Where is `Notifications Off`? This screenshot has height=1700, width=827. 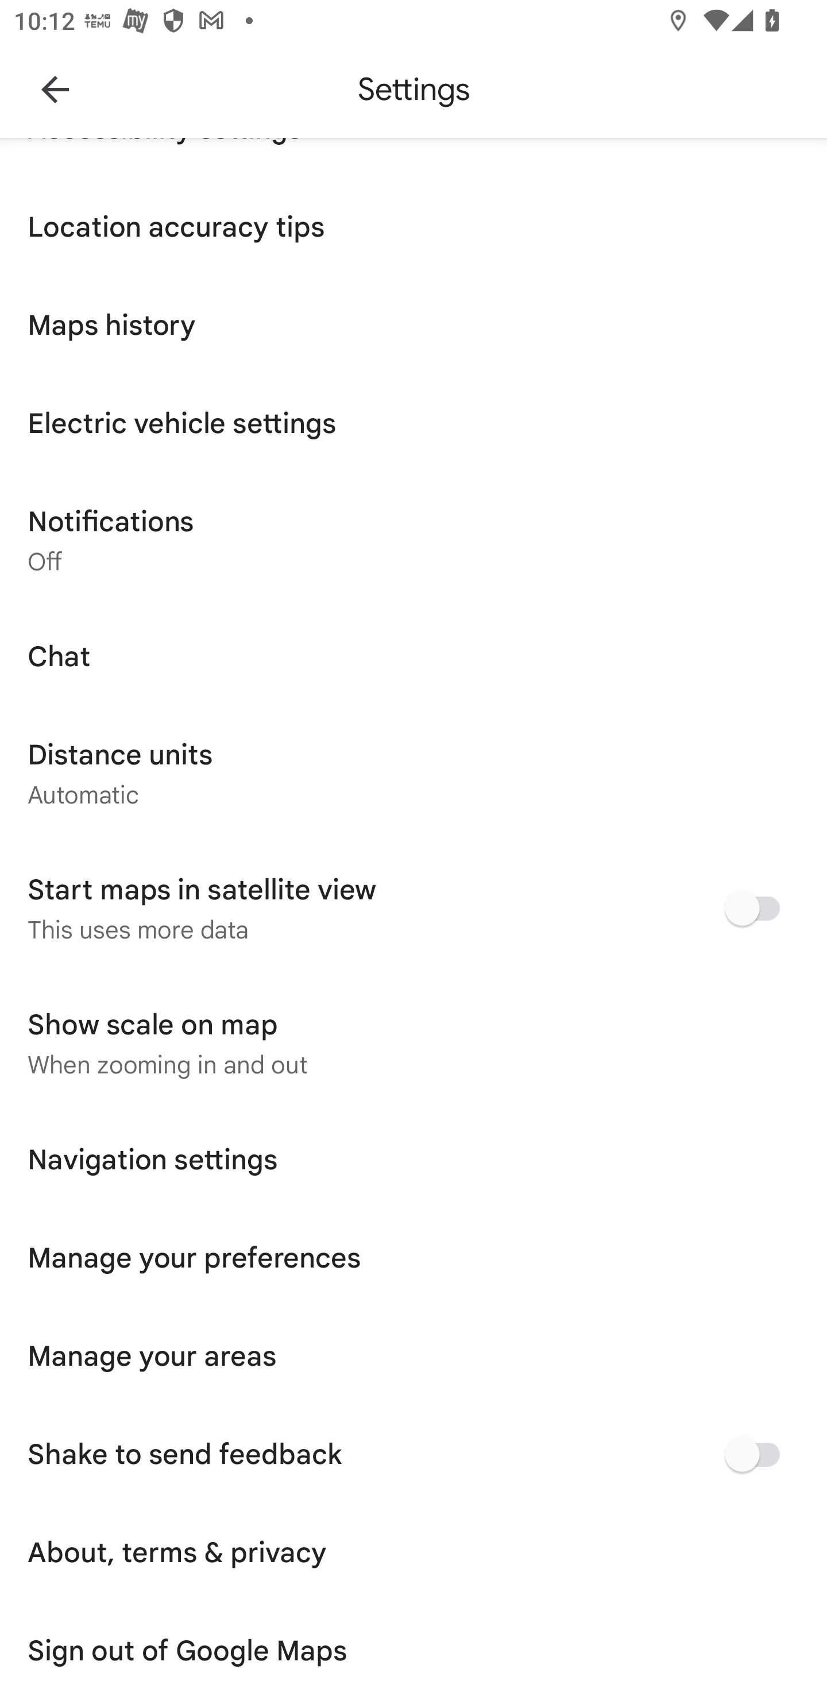 Notifications Off is located at coordinates (413, 539).